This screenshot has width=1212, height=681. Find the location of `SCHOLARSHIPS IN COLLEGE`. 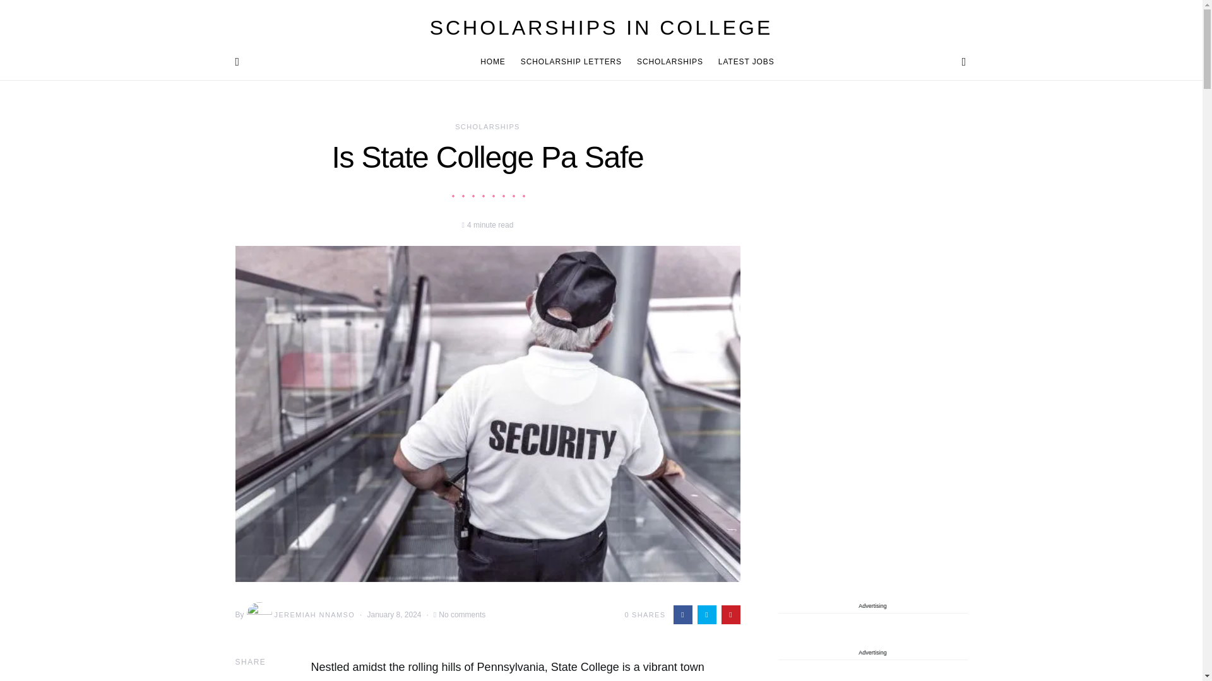

SCHOLARSHIPS IN COLLEGE is located at coordinates (601, 28).